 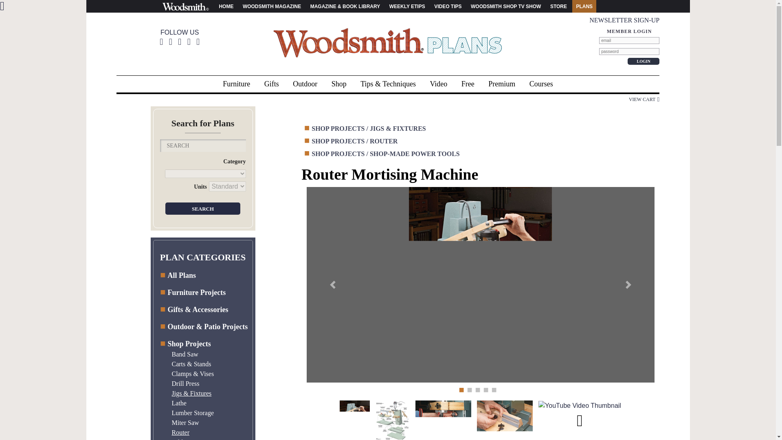 I want to click on Email, so click(x=629, y=40).